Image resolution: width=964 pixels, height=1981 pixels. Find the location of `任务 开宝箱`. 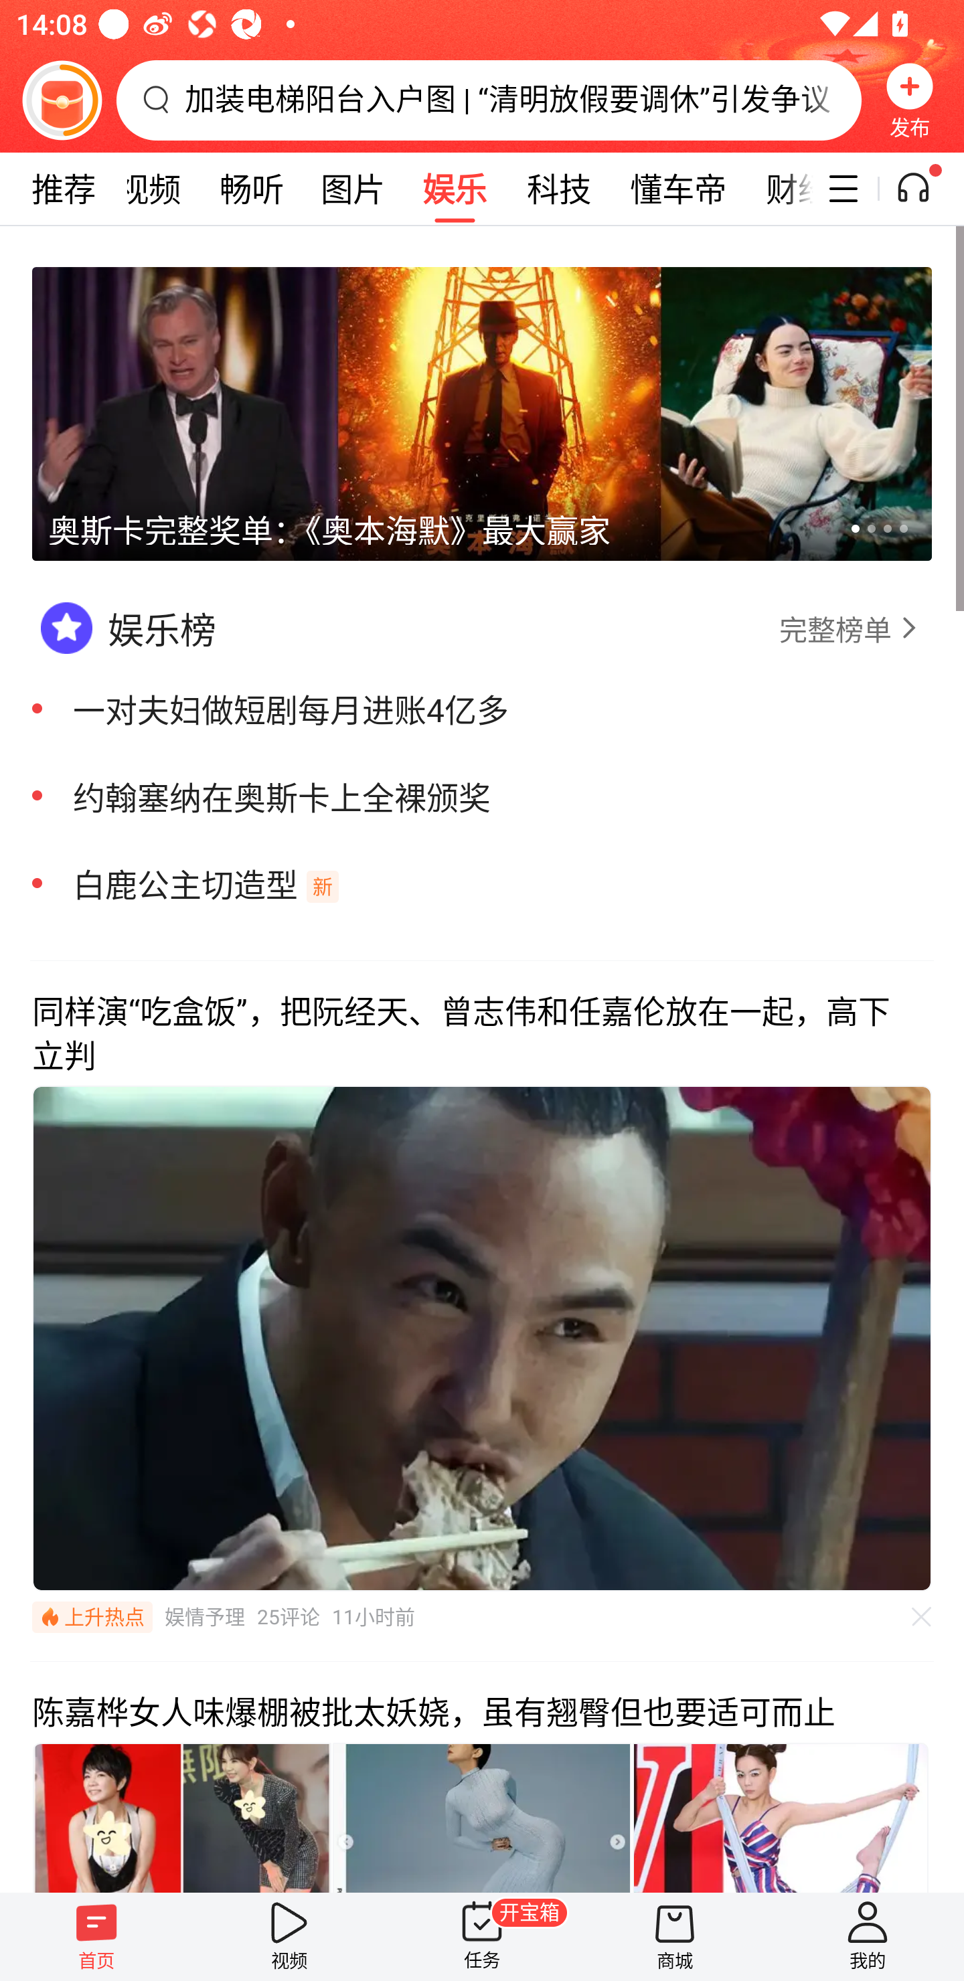

任务 开宝箱 is located at coordinates (482, 1936).